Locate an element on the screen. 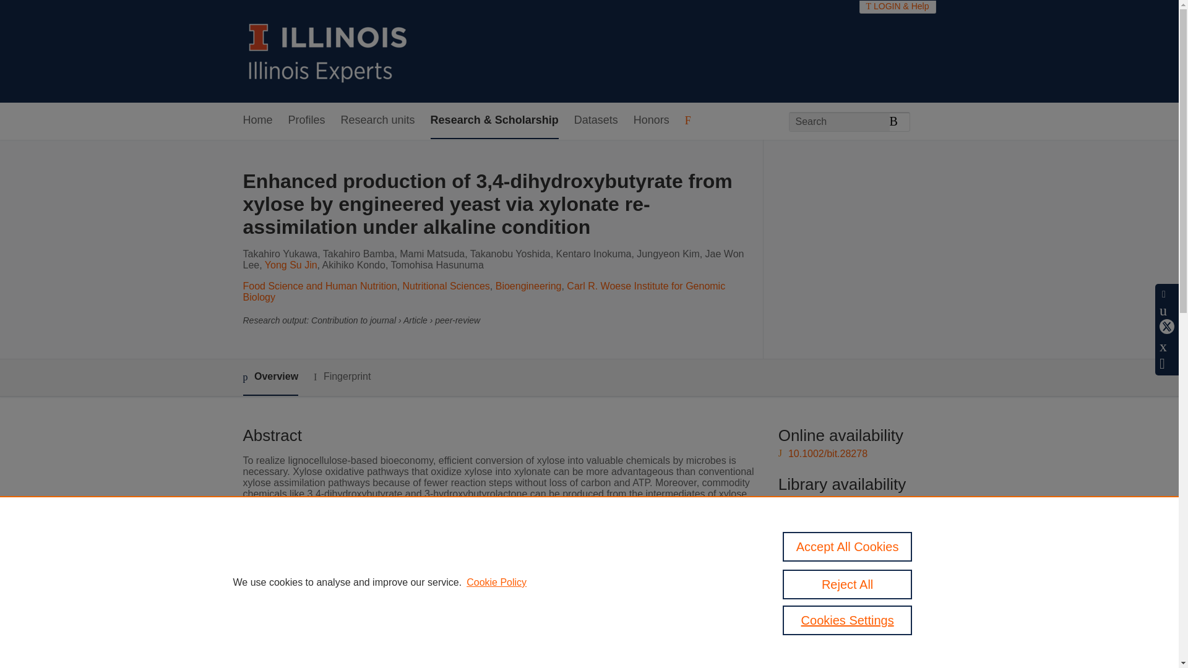 This screenshot has width=1188, height=668. Profiles is located at coordinates (307, 121).